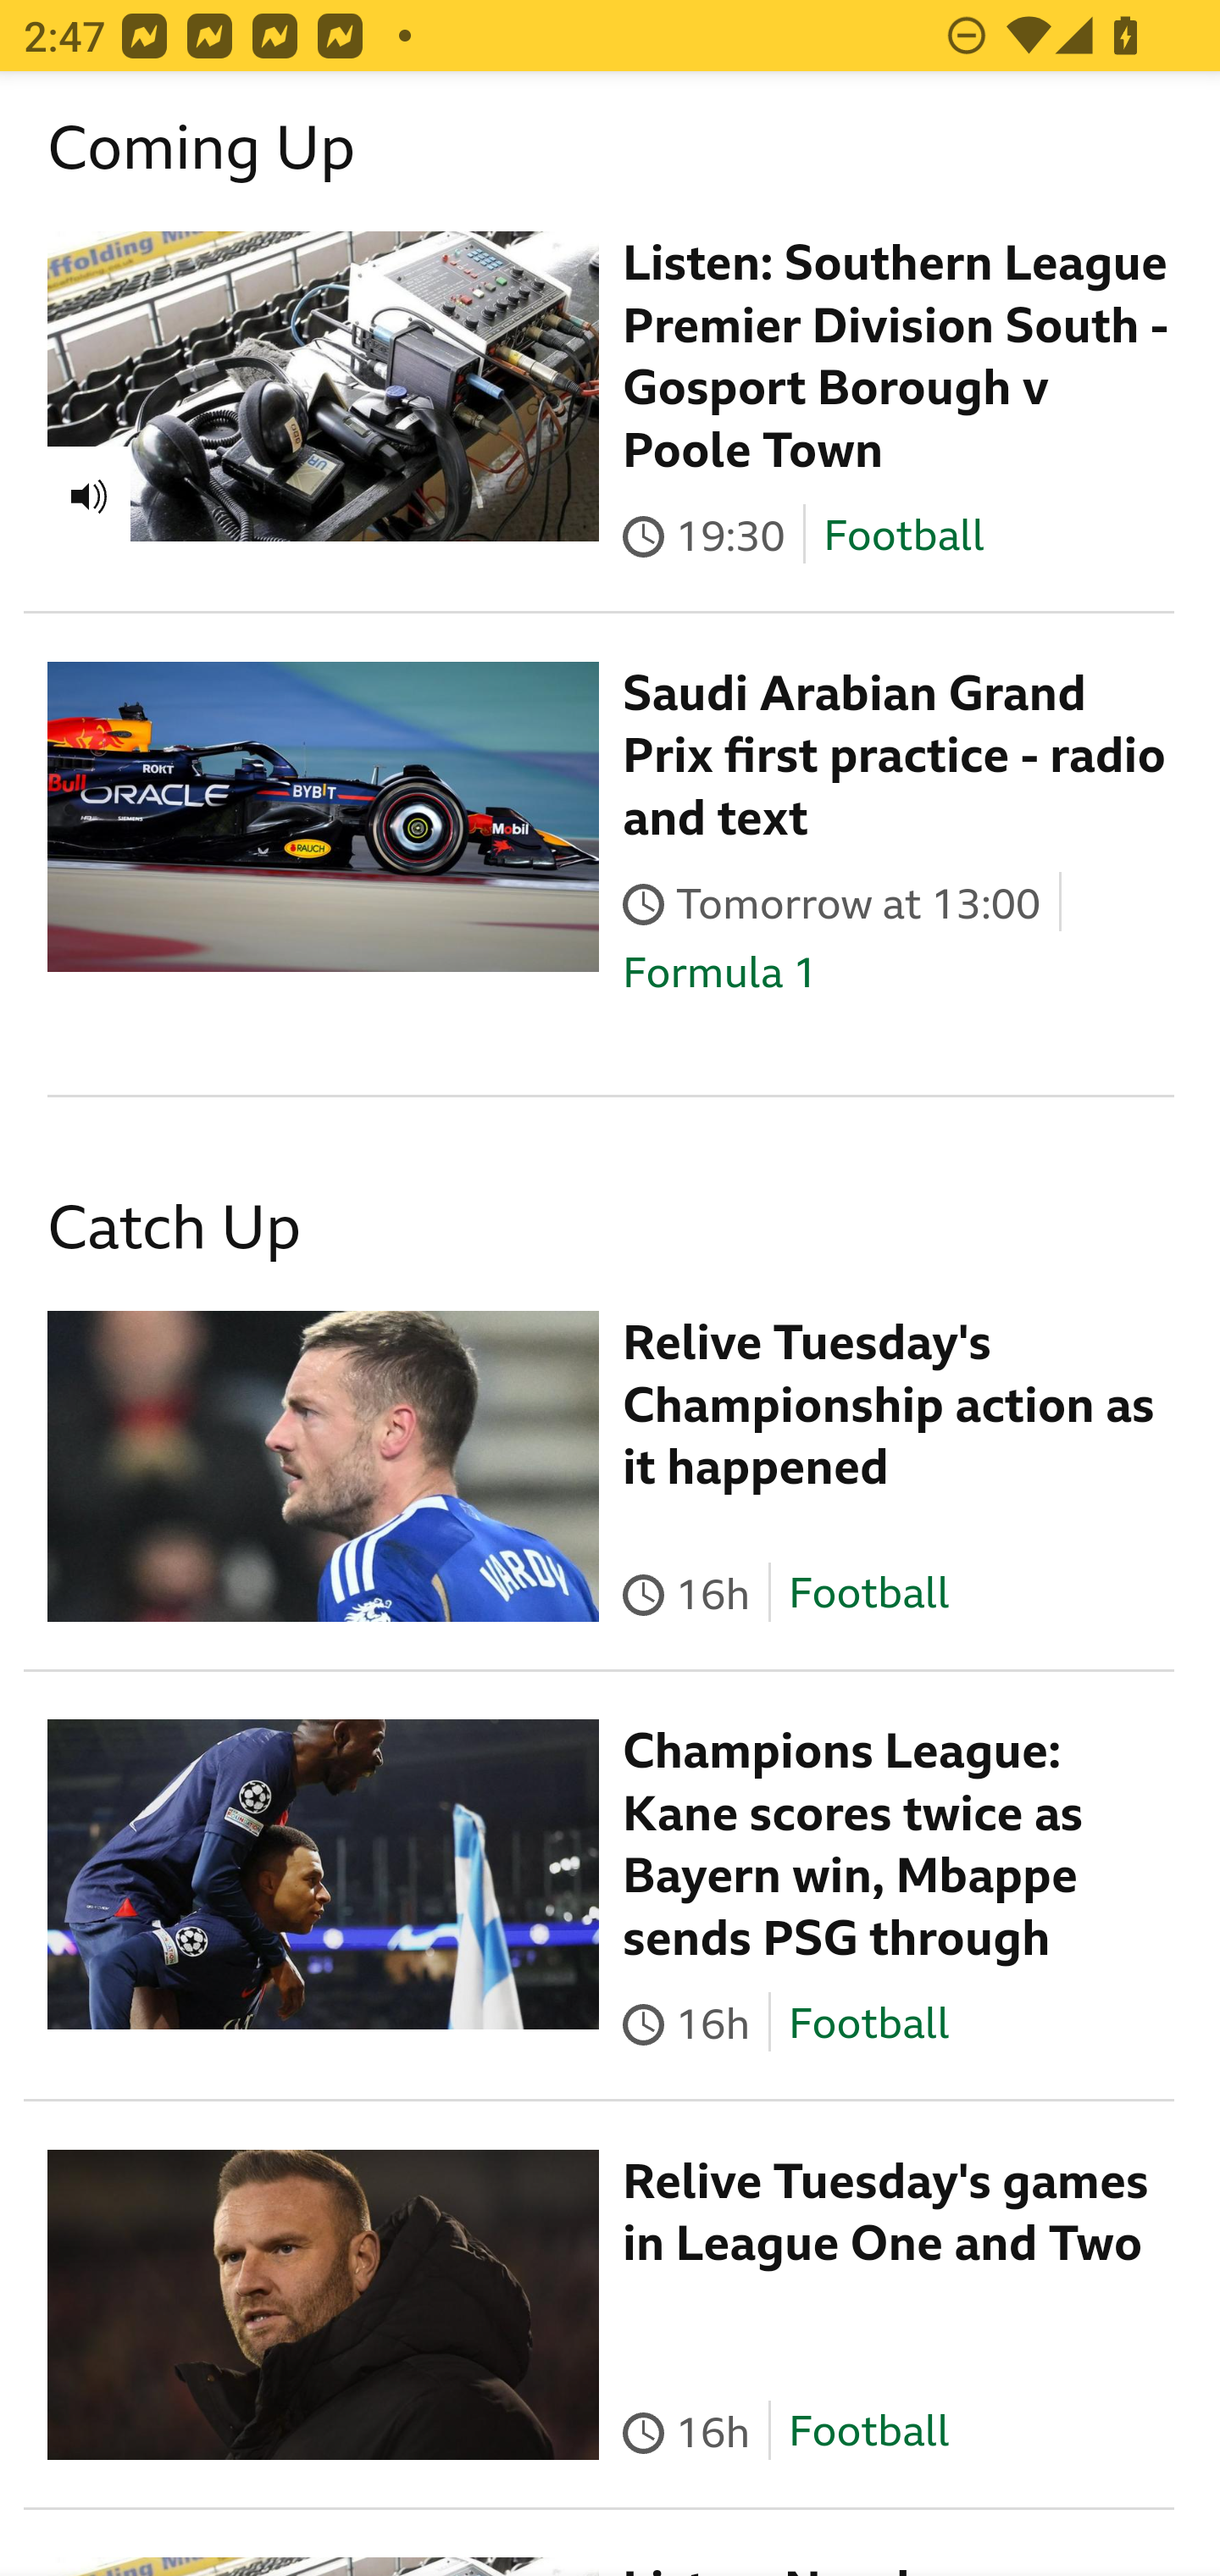  Describe the element at coordinates (868, 1595) in the screenshot. I see `Football` at that location.